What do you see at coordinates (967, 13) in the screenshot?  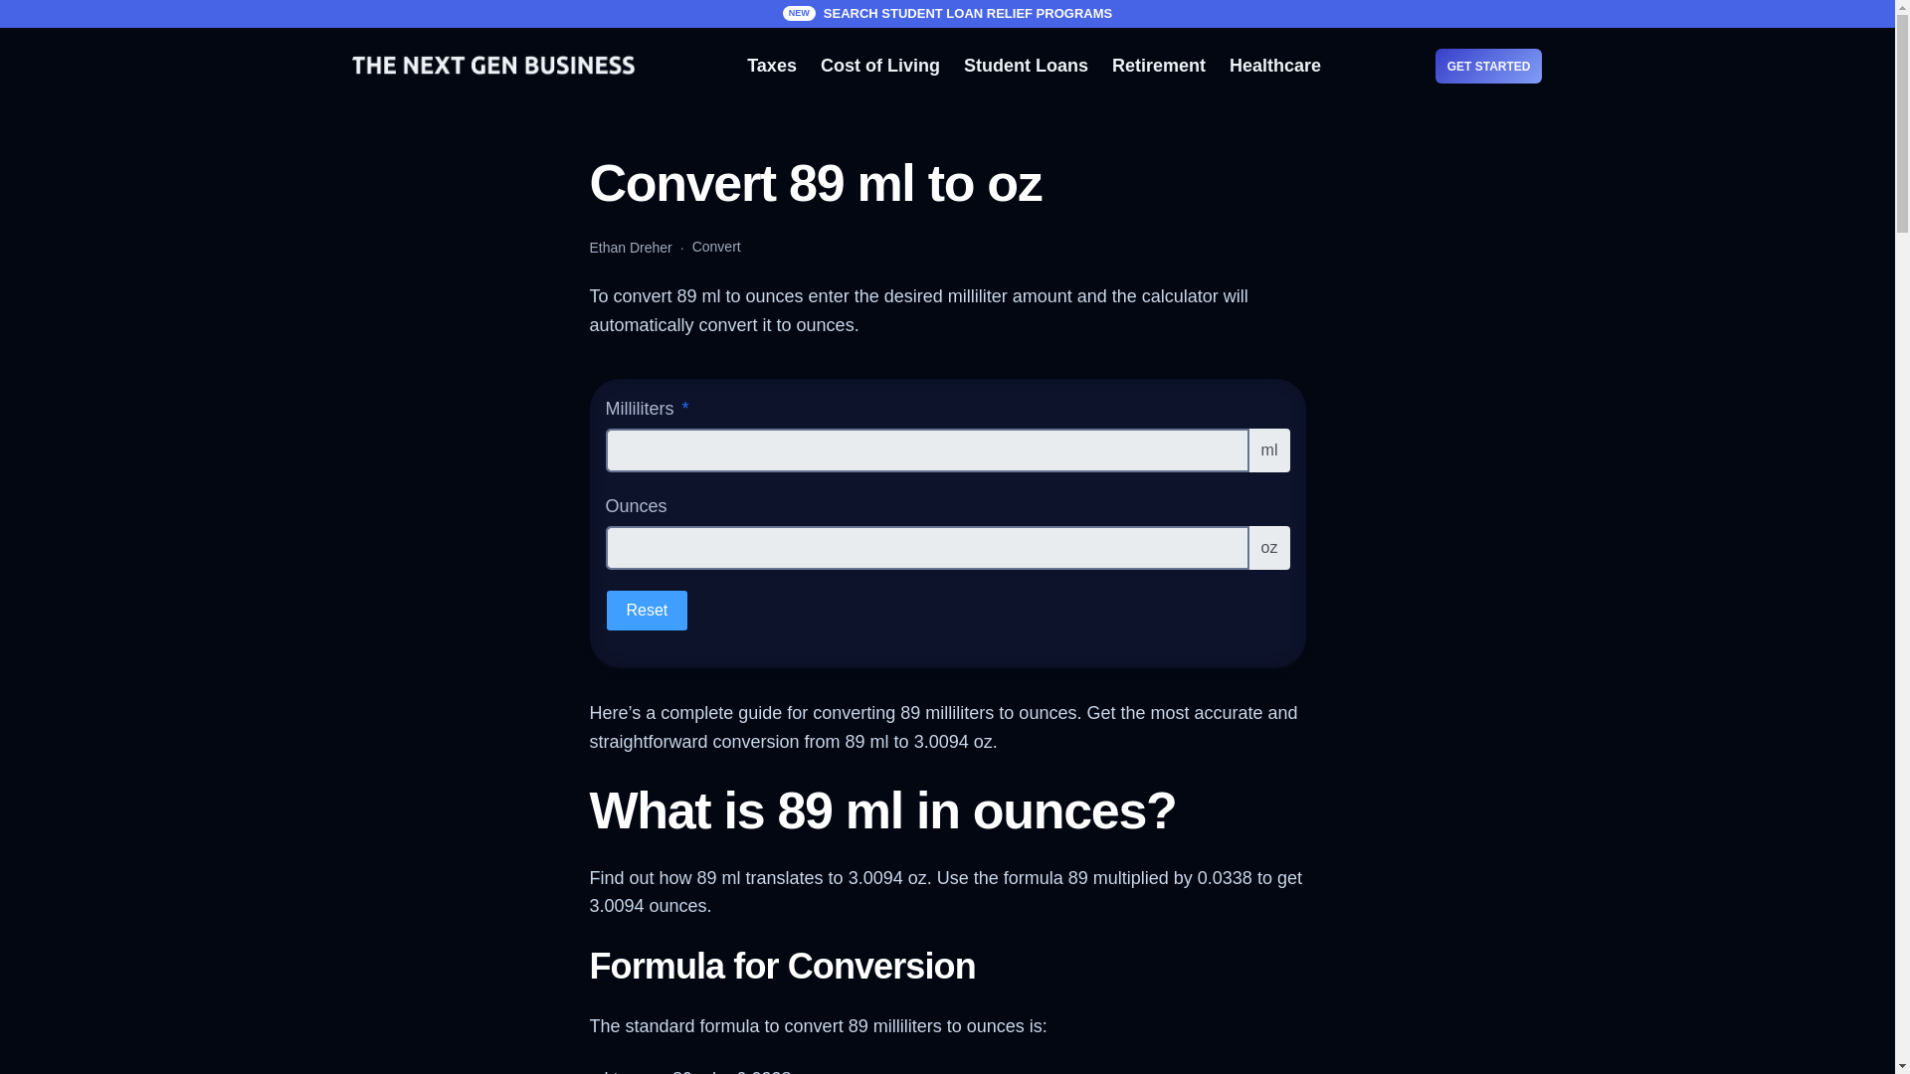 I see `SEARCH STUDENT LOAN RELIEF PROGRAMS` at bounding box center [967, 13].